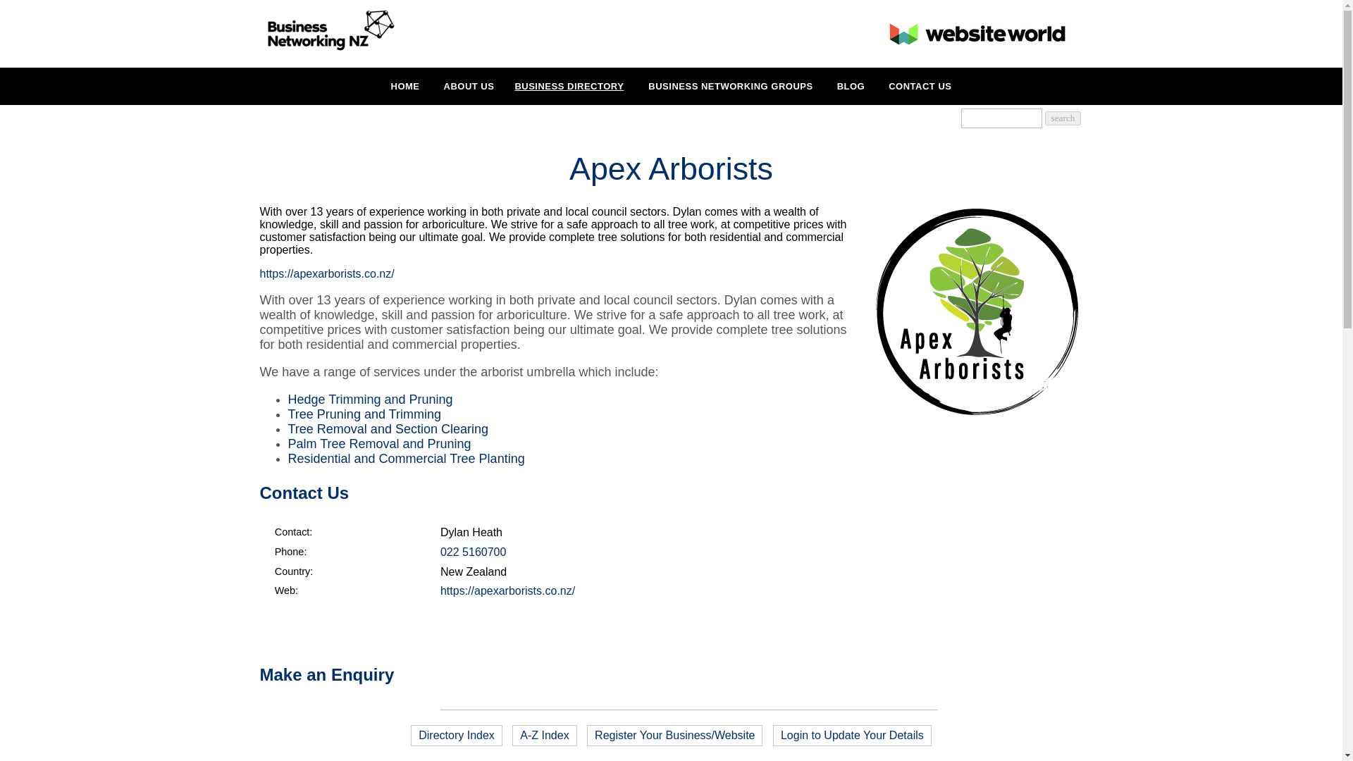 This screenshot has width=1353, height=761. What do you see at coordinates (851, 86) in the screenshot?
I see `BLOG` at bounding box center [851, 86].